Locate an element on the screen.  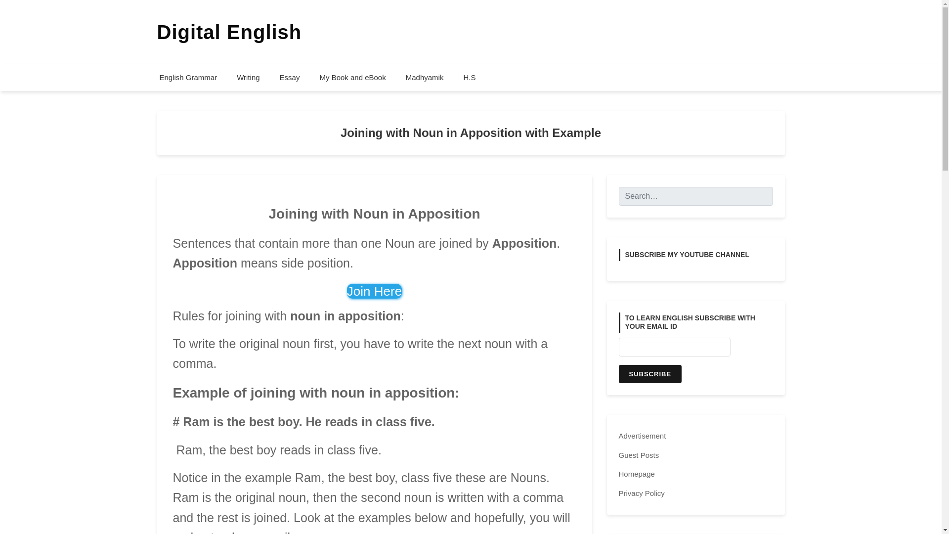
Join Here is located at coordinates (374, 291).